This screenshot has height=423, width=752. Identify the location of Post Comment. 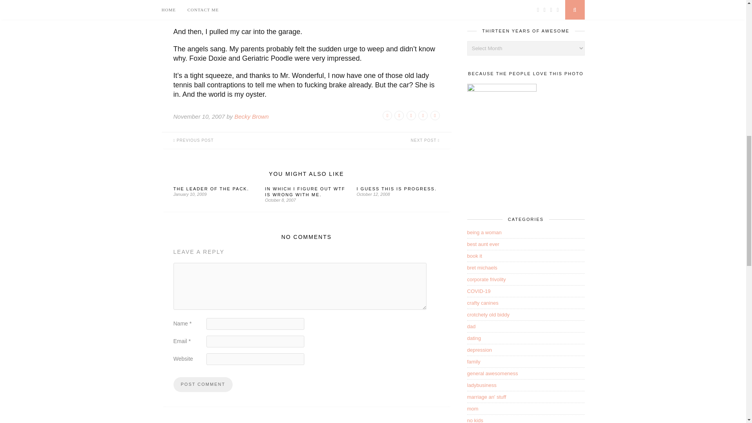
(202, 385).